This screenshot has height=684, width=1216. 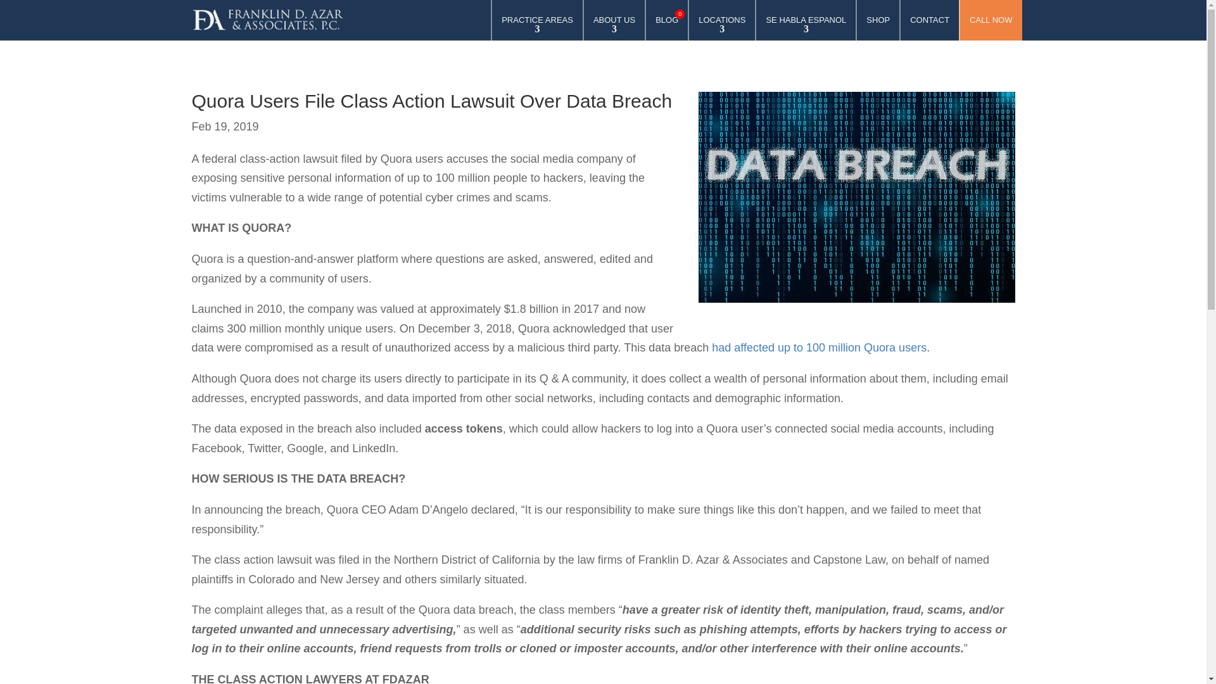 I want to click on ABOUT US, so click(x=267, y=20).